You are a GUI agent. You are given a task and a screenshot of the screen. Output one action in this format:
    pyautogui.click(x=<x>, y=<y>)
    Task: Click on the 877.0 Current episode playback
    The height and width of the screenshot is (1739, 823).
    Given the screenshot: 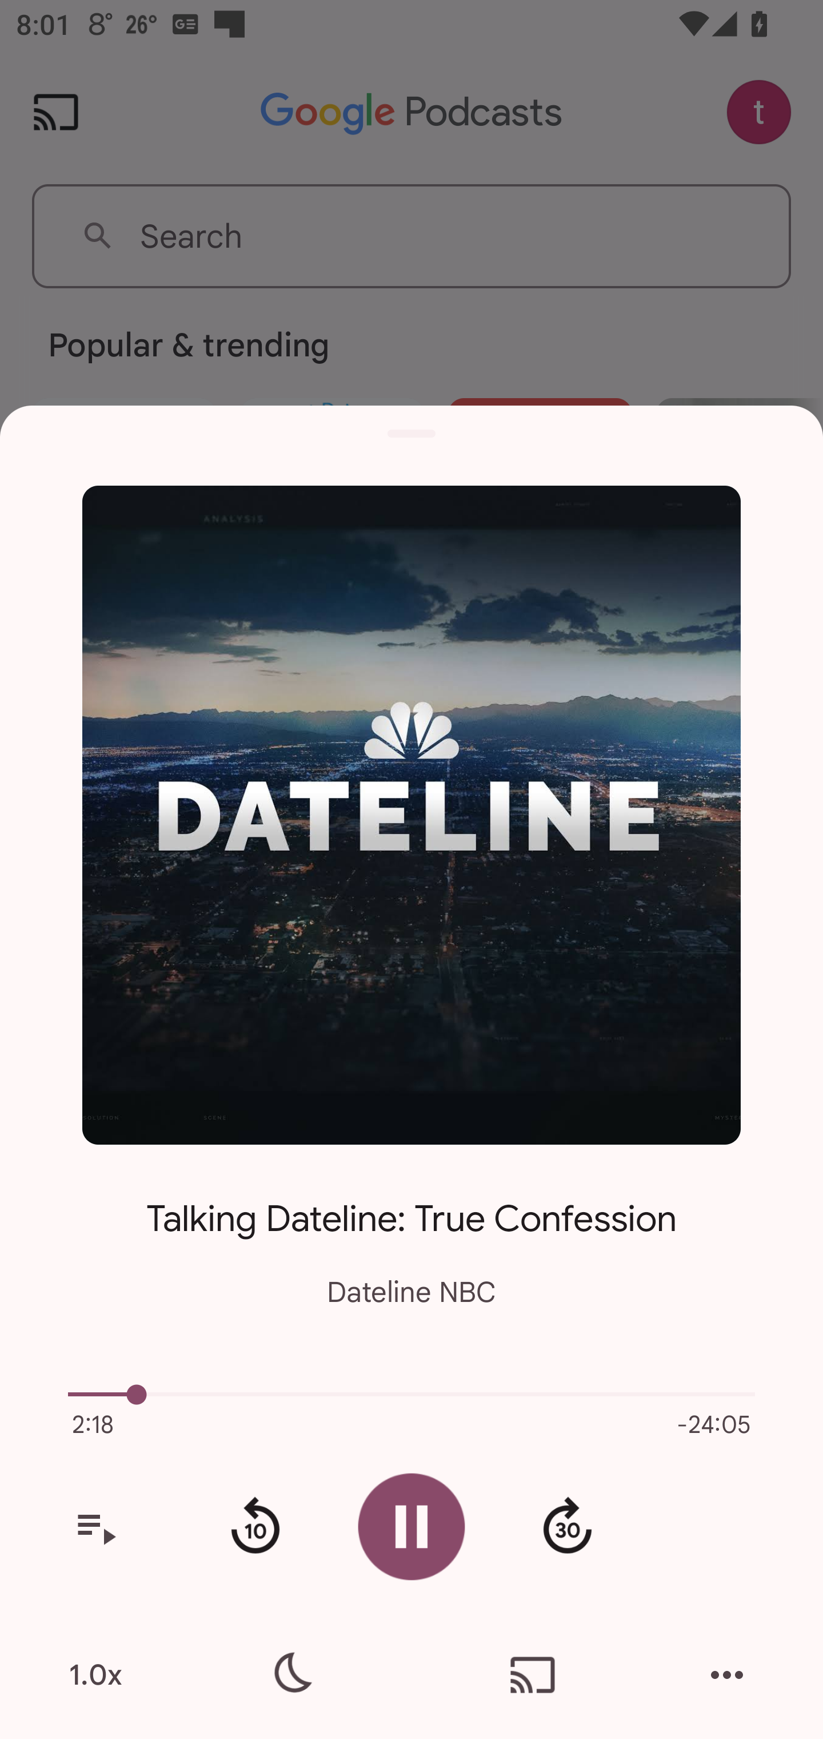 What is the action you would take?
    pyautogui.click(x=411, y=1395)
    